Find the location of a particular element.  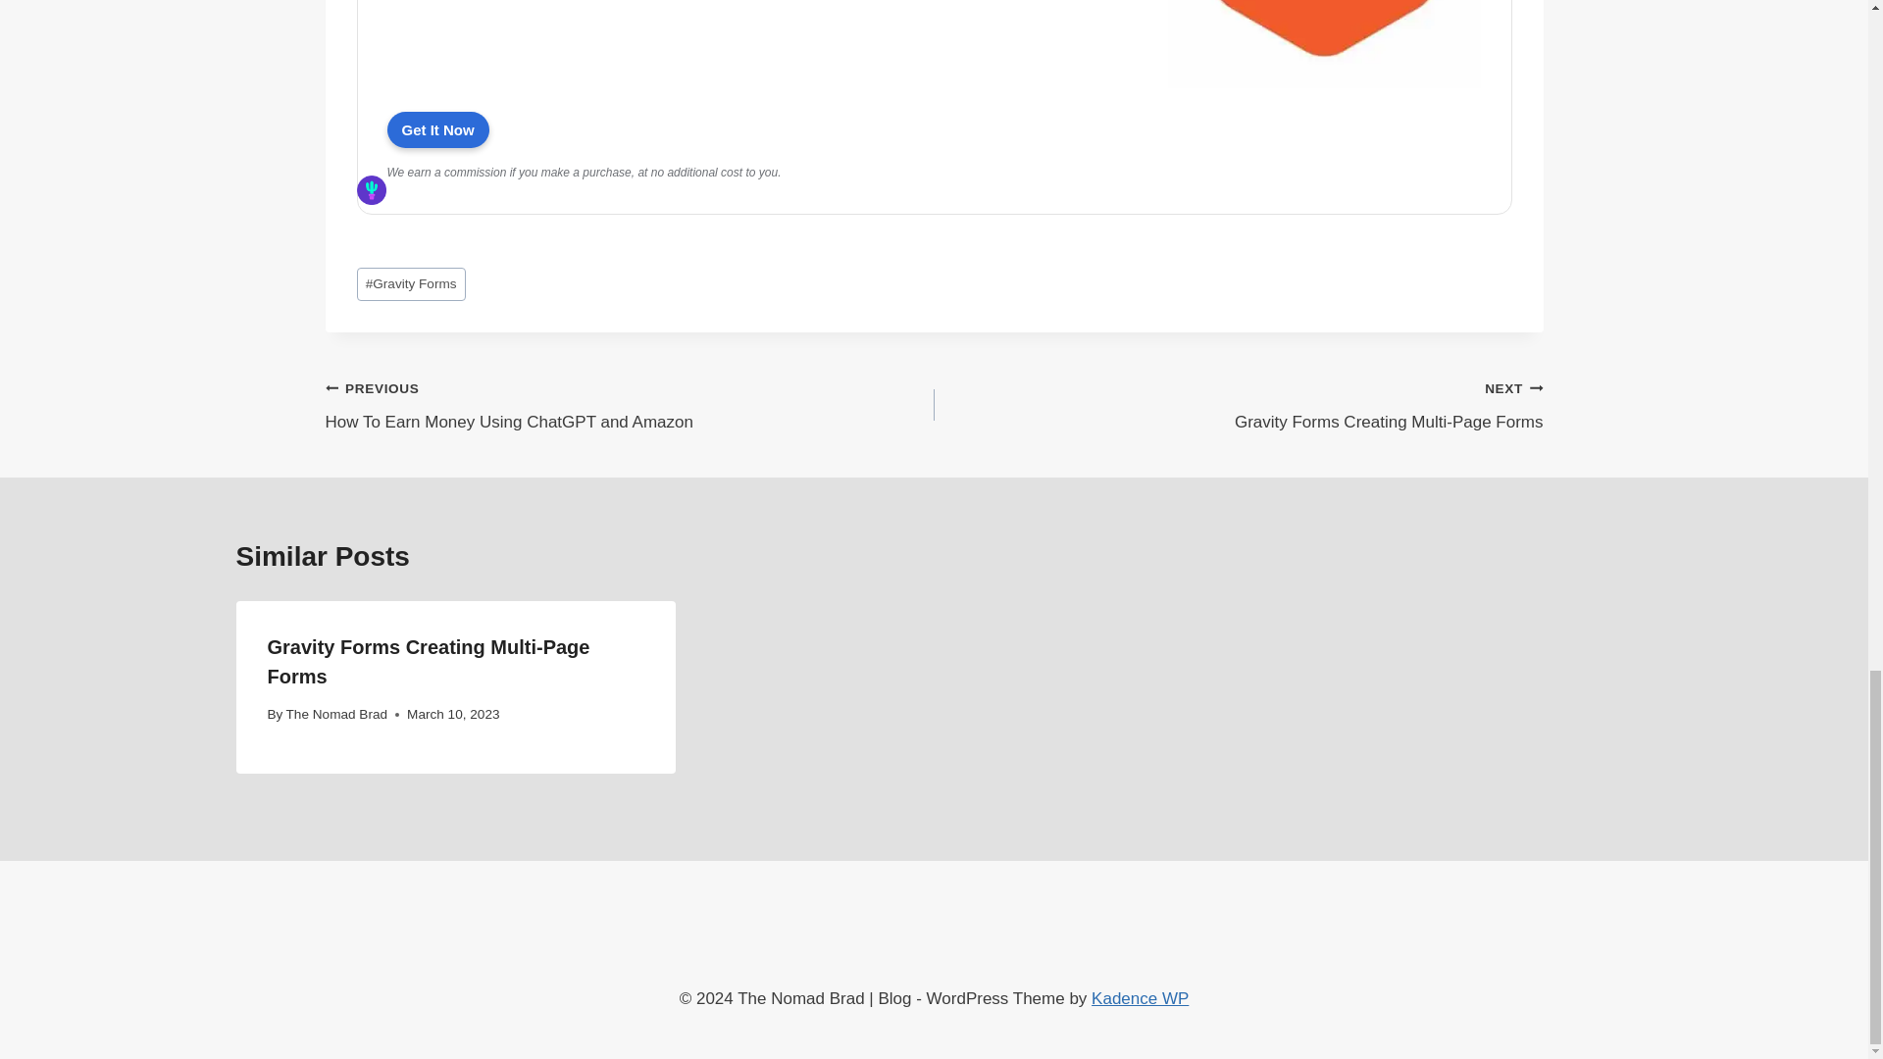

Kadence WP is located at coordinates (630, 405).